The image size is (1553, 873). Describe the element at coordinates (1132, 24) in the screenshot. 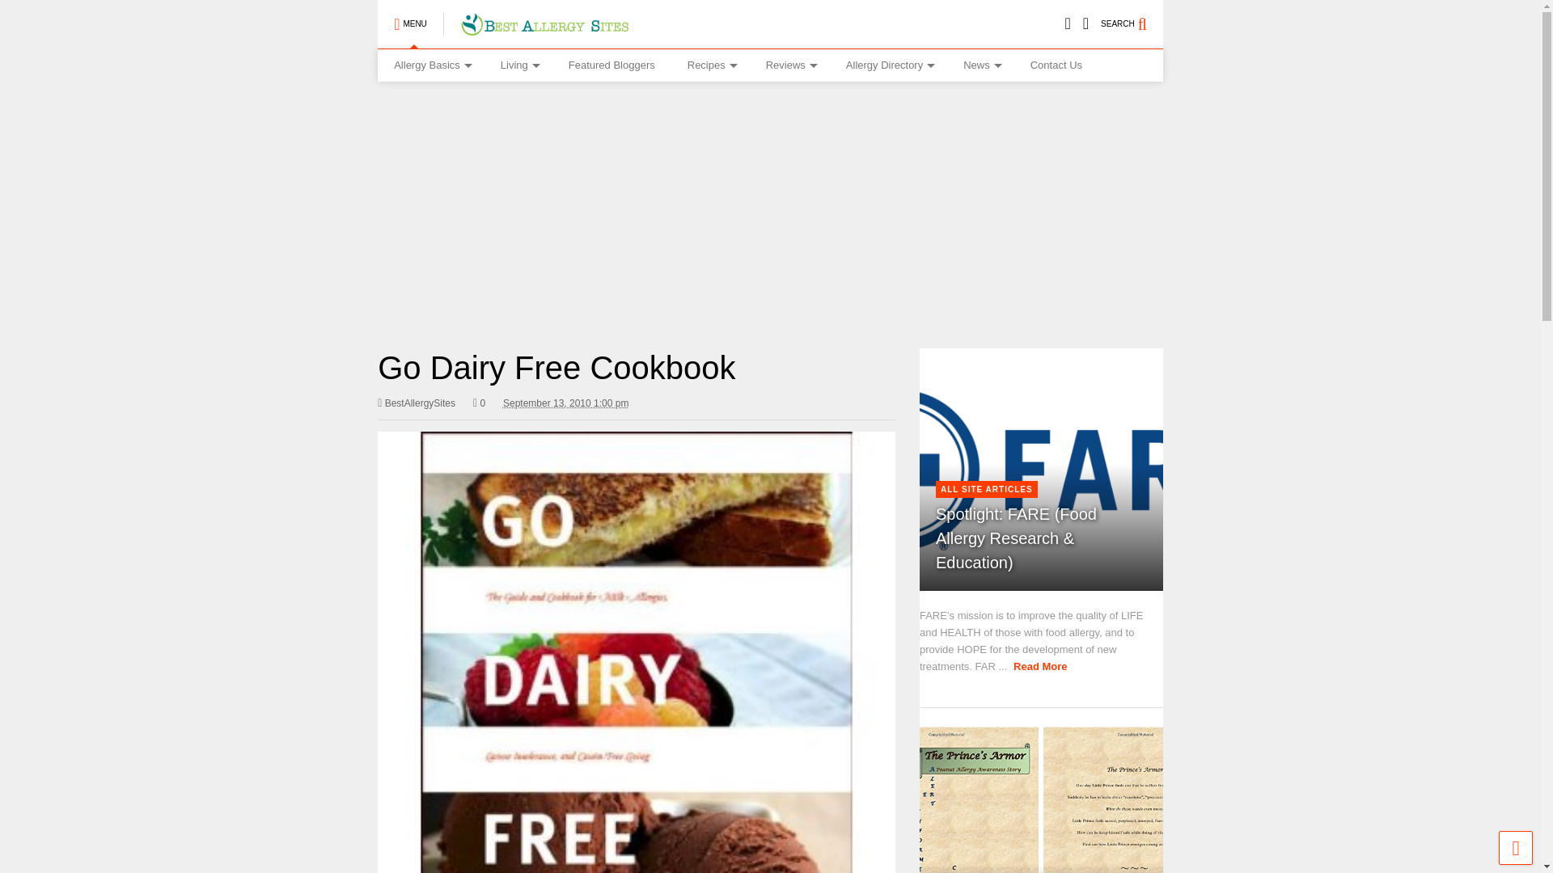

I see `SEARCH` at that location.